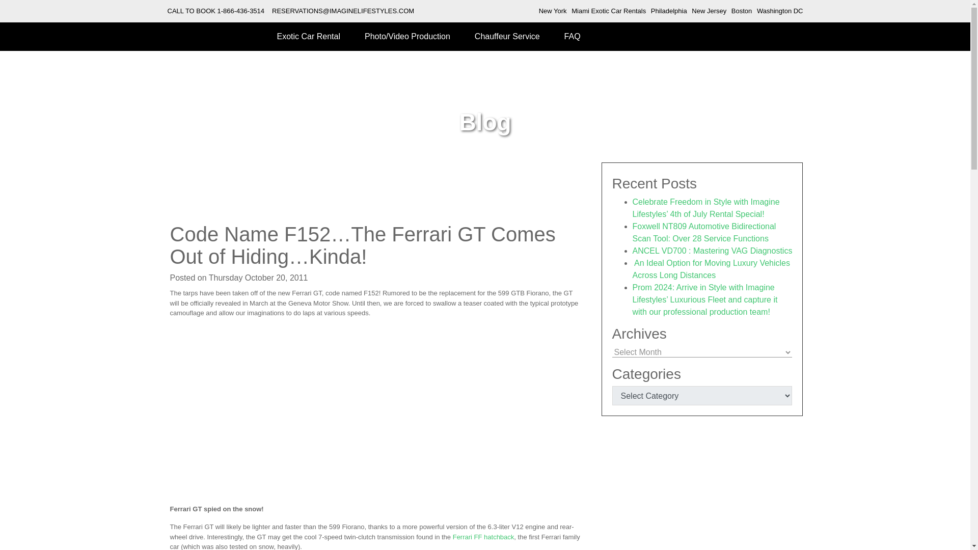  I want to click on New Jersey, so click(709, 11).